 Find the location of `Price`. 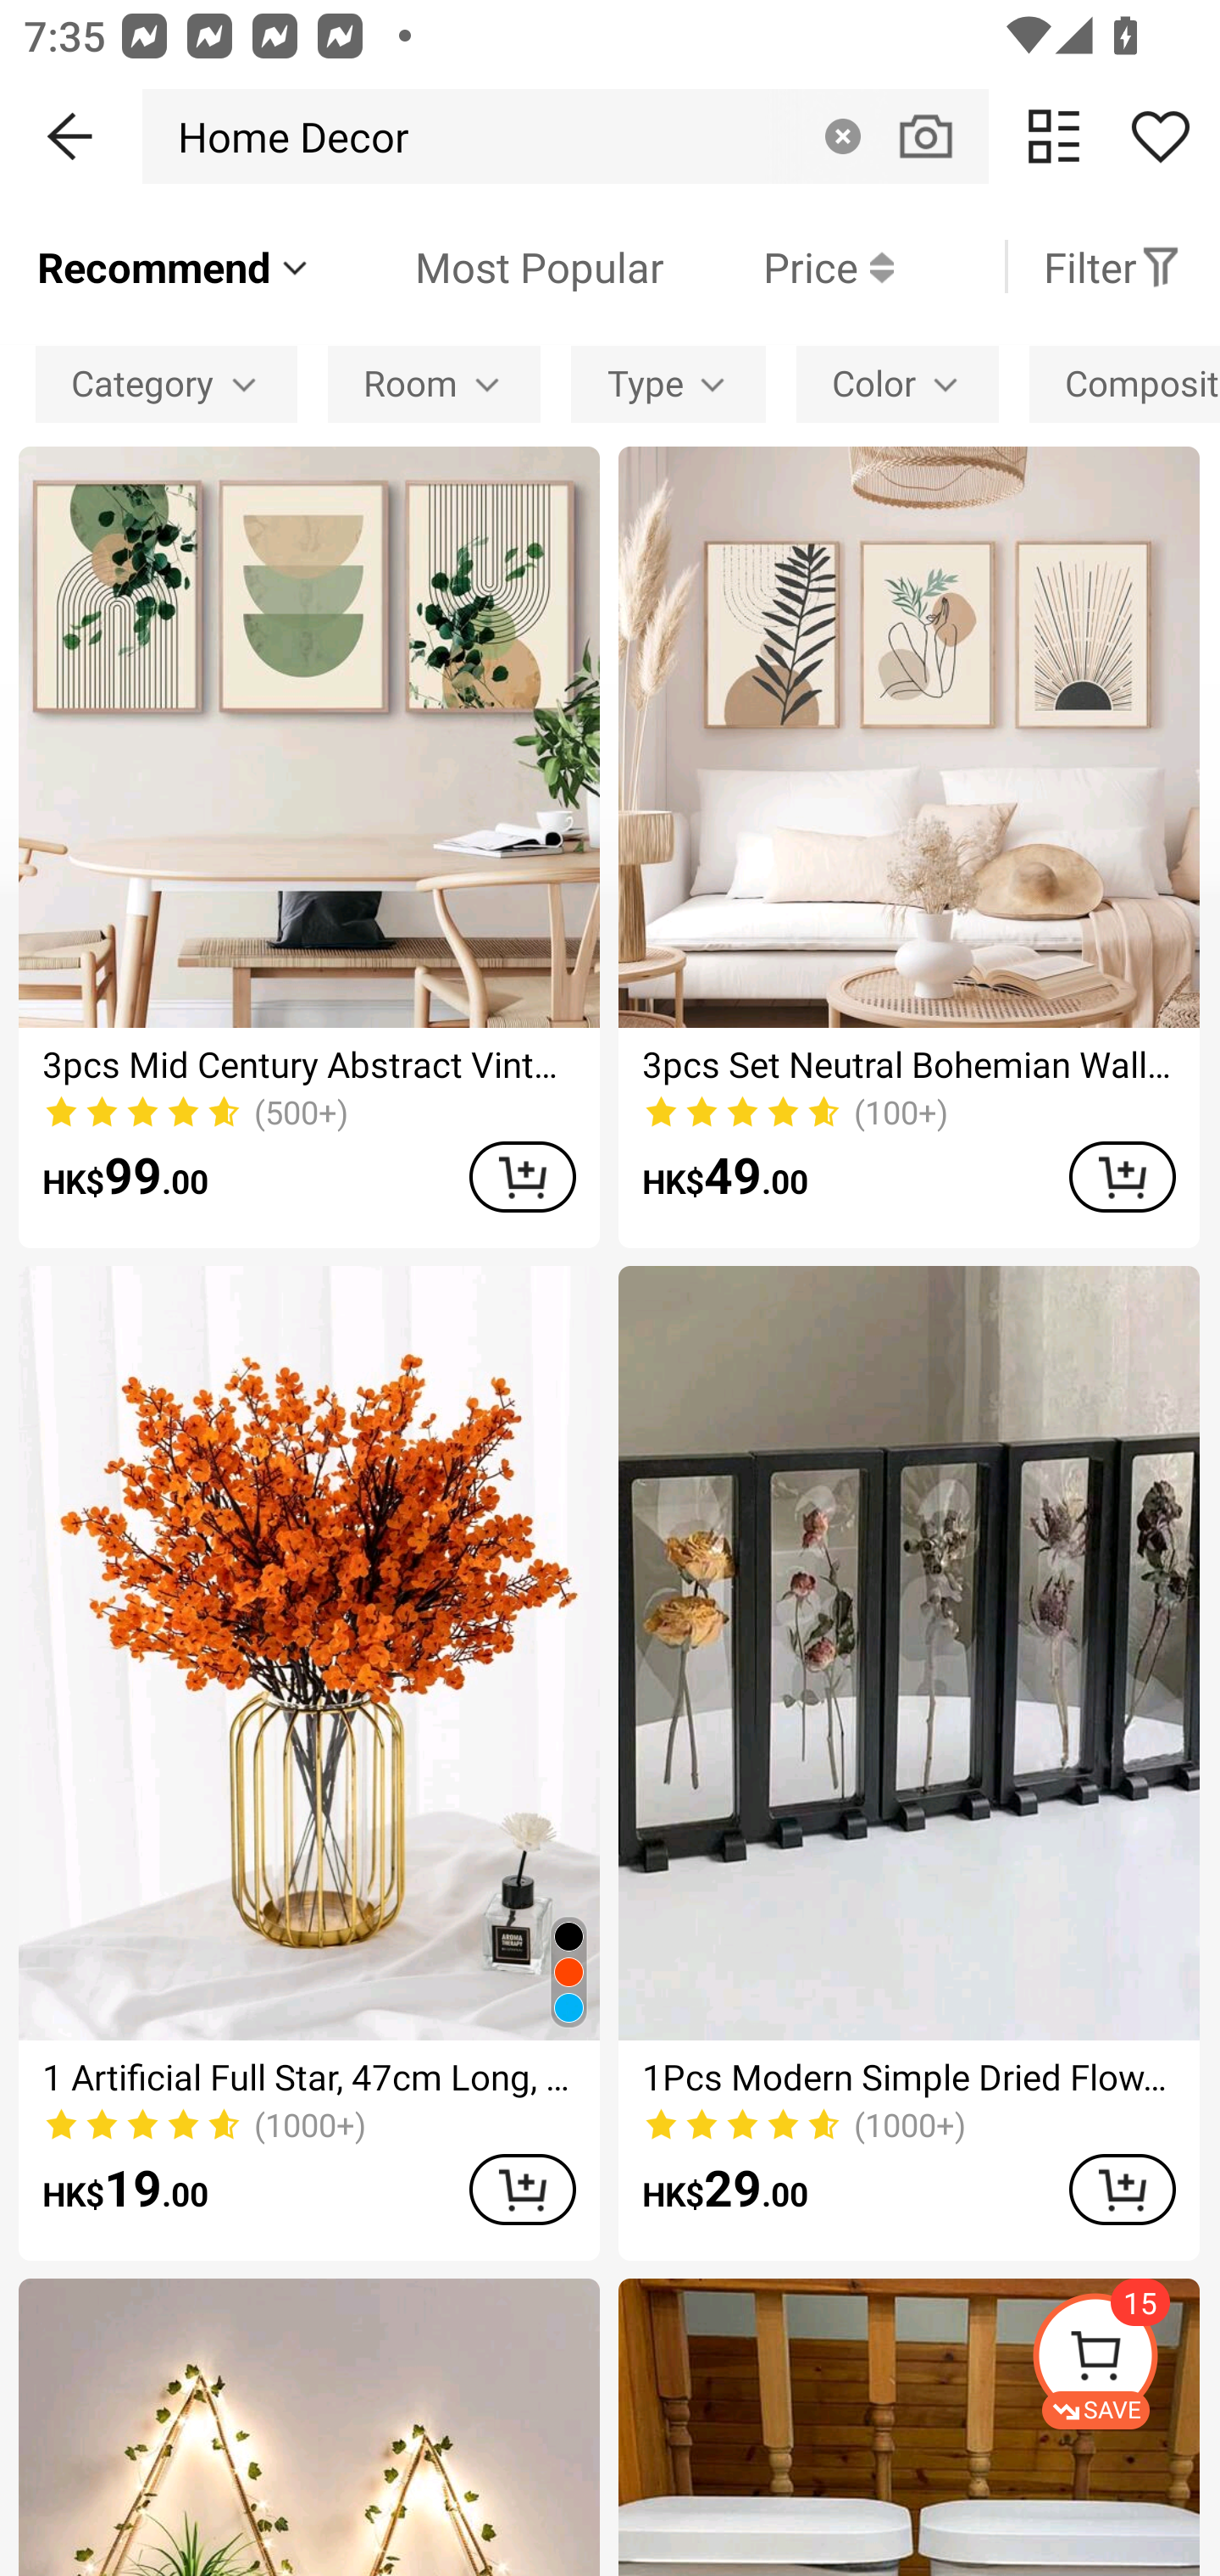

Price is located at coordinates (779, 266).